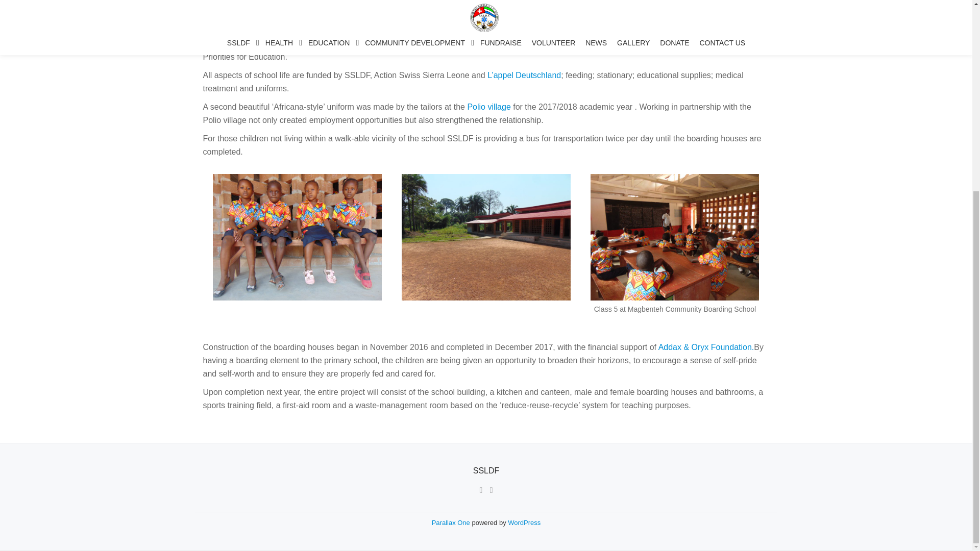  What do you see at coordinates (489, 107) in the screenshot?
I see `Polio village` at bounding box center [489, 107].